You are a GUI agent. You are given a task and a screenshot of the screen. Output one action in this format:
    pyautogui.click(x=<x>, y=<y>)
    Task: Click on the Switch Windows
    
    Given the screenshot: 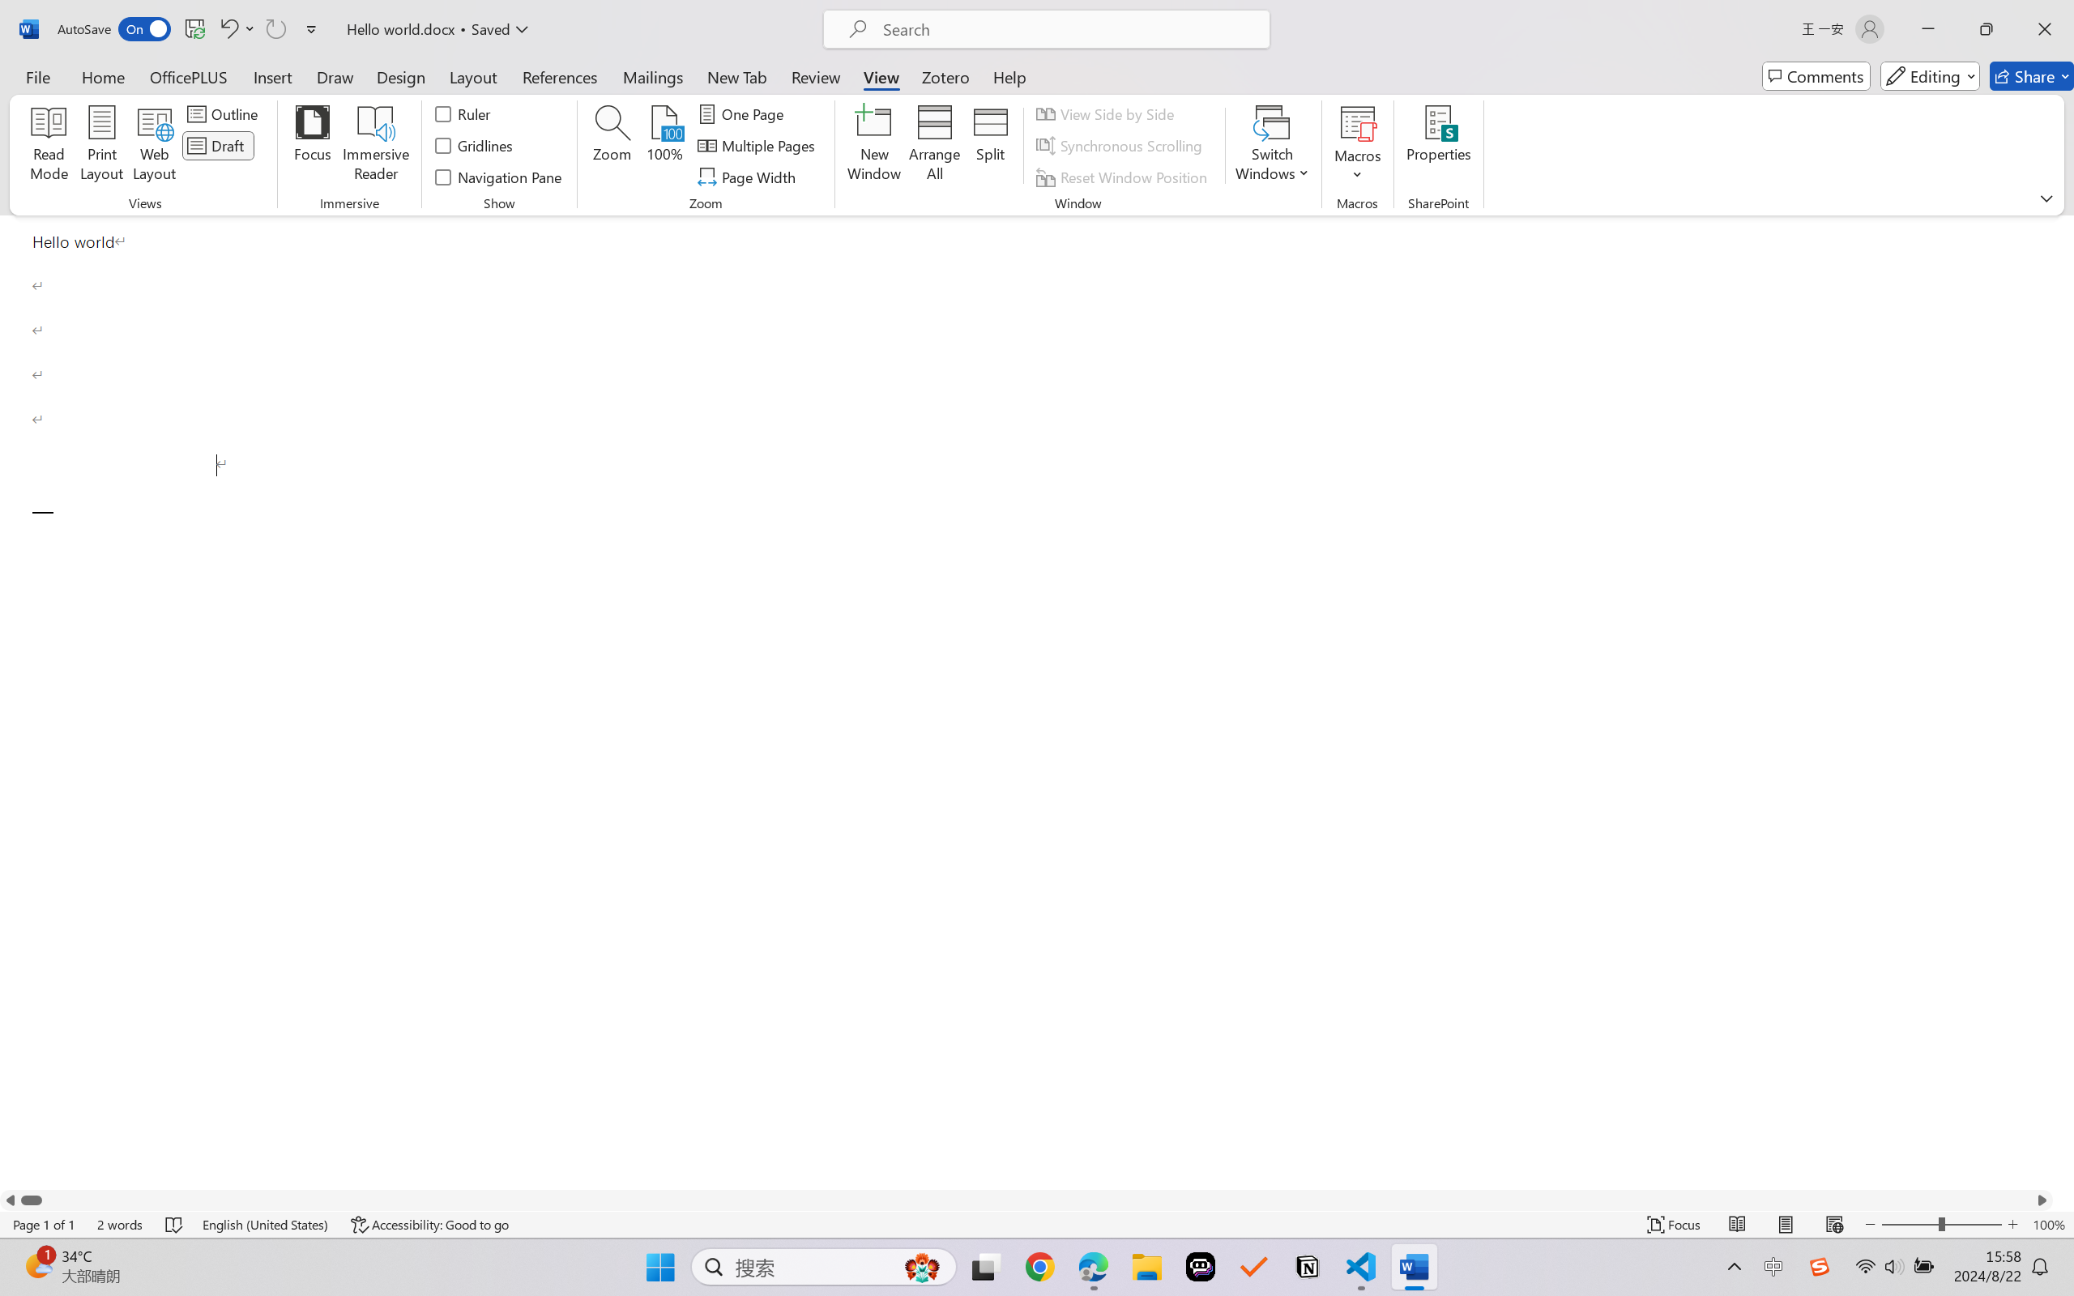 What is the action you would take?
    pyautogui.click(x=1274, y=146)
    